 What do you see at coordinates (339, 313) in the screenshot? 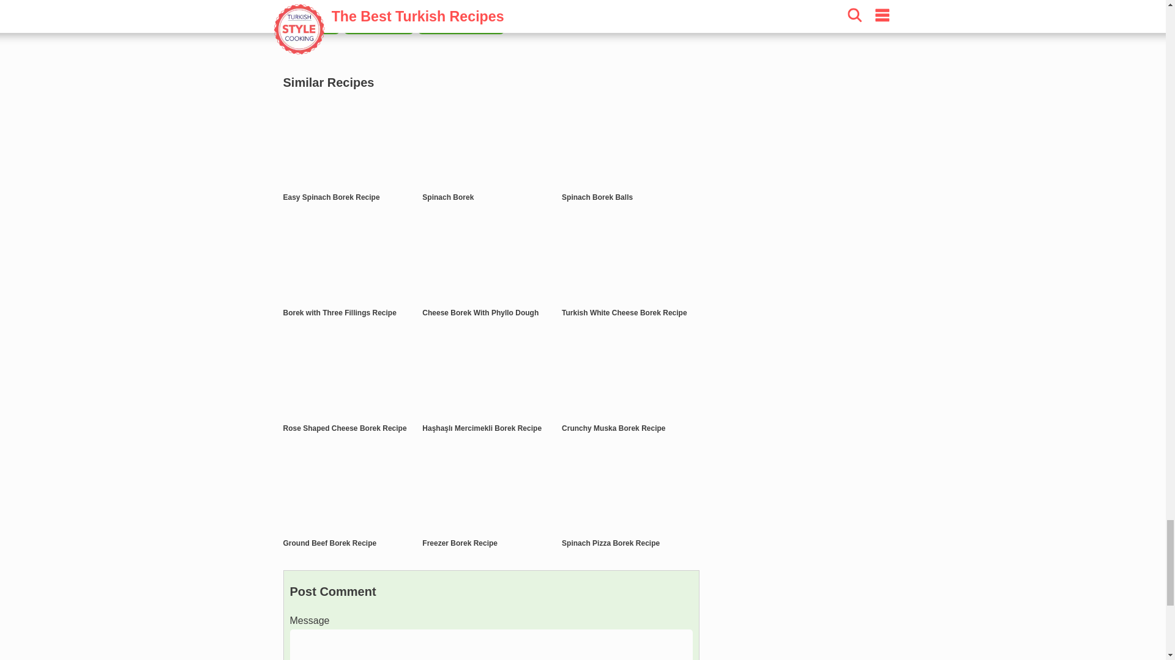
I see `Borek with Three Fillings Recipe` at bounding box center [339, 313].